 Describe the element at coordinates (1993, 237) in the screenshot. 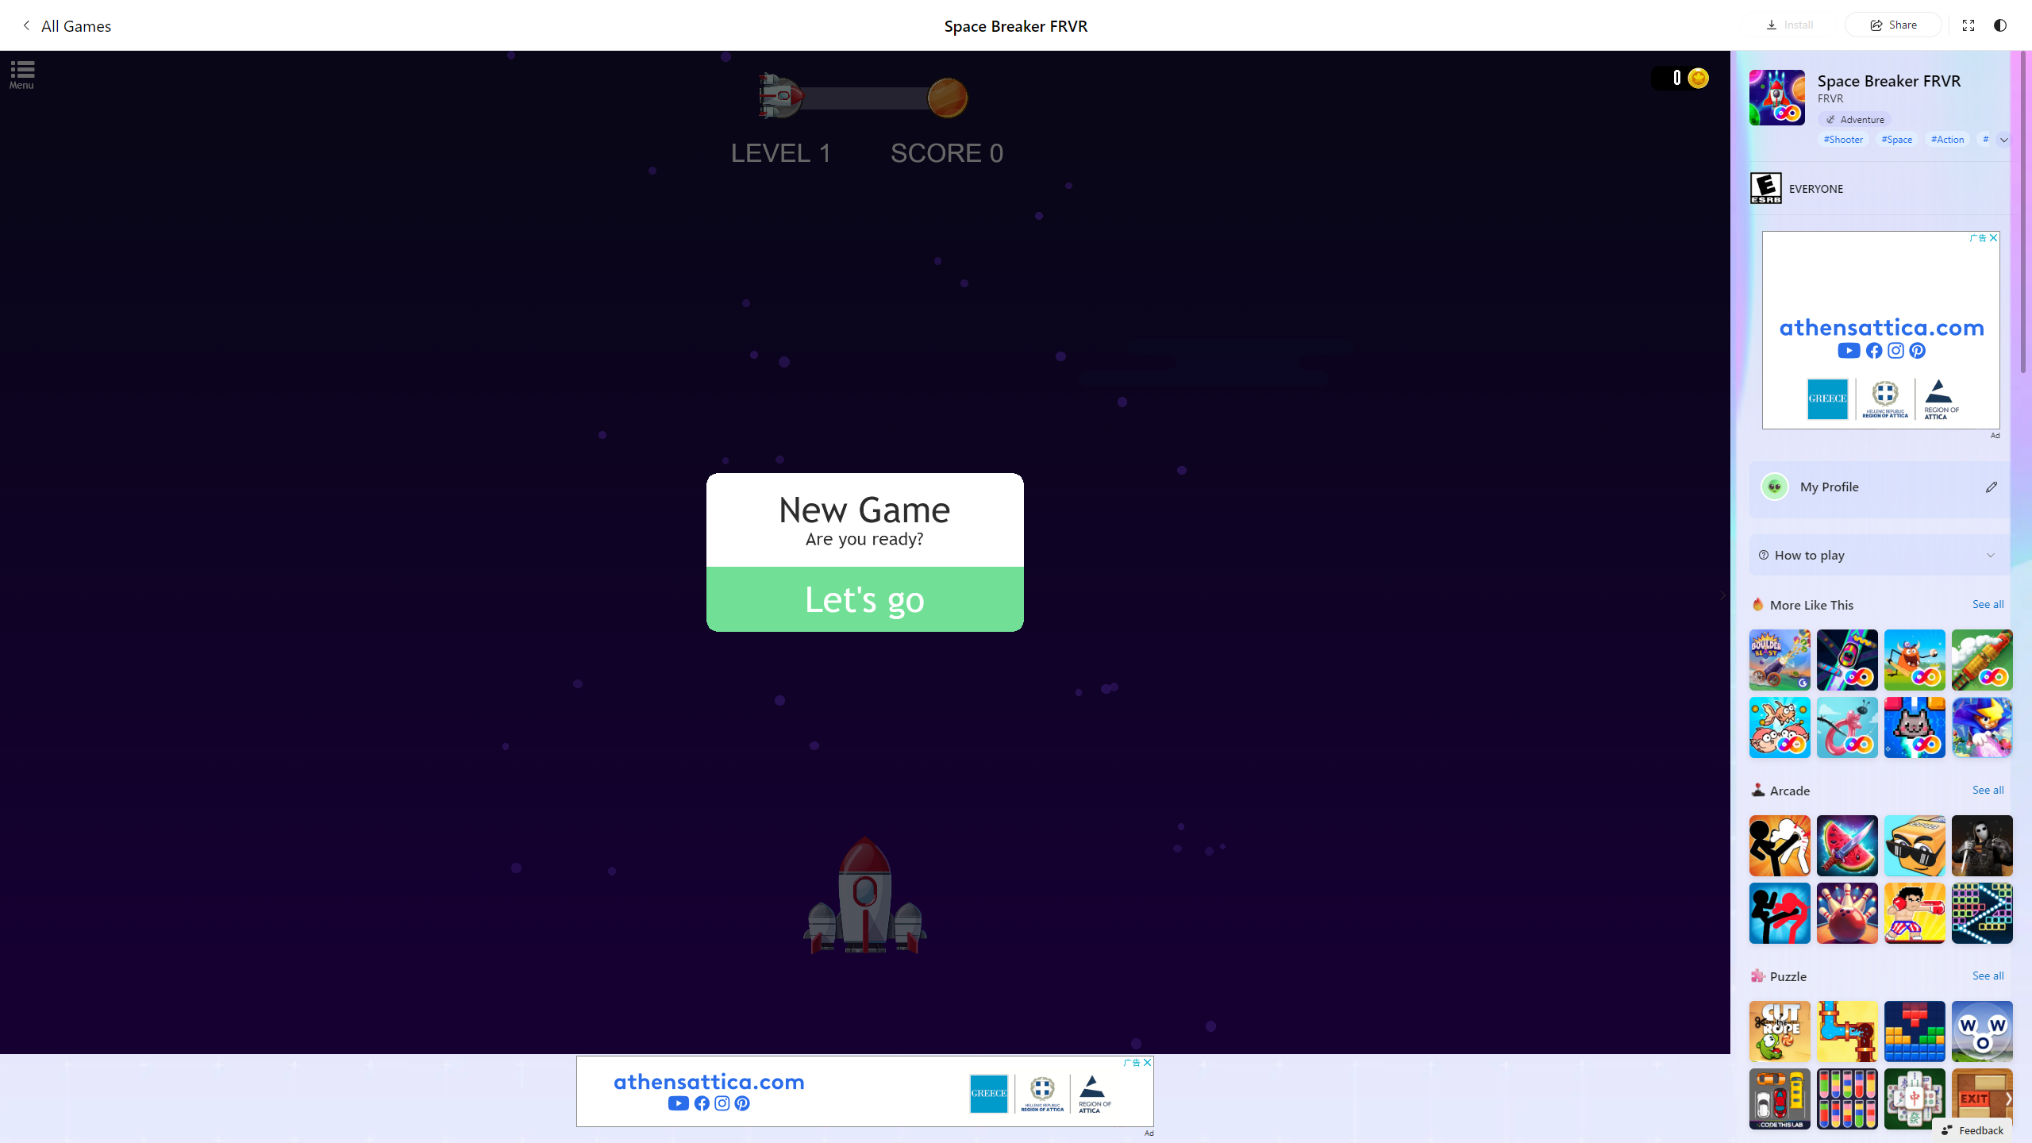

I see `AutomationID: cbb` at that location.